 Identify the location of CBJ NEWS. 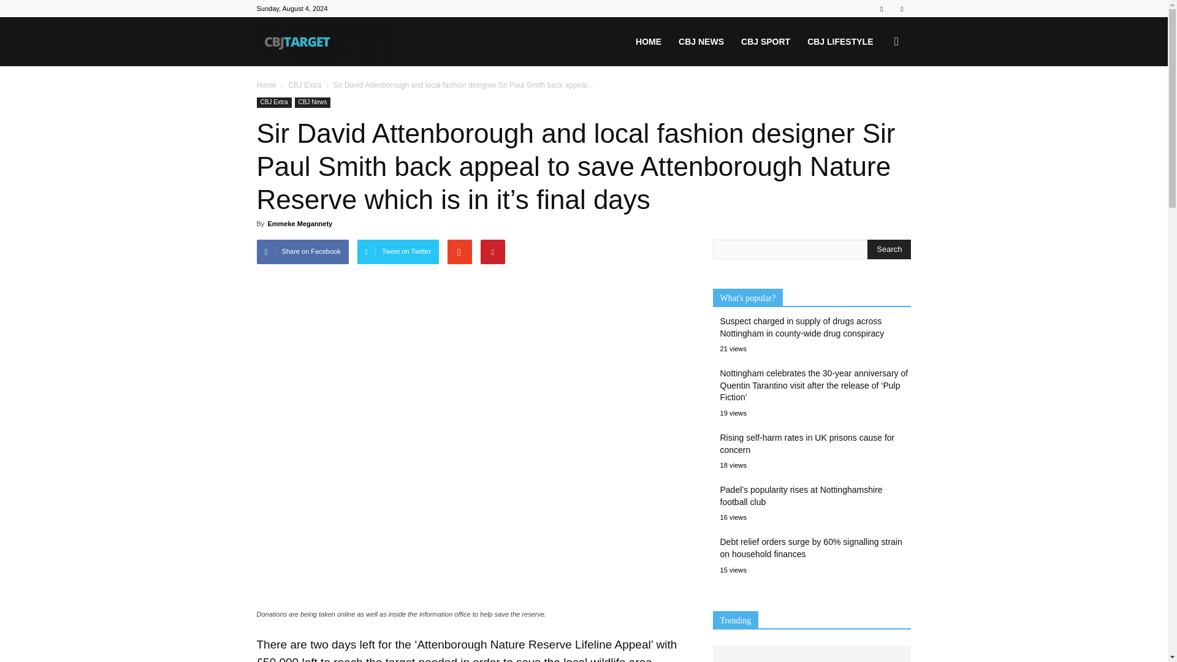
(701, 42).